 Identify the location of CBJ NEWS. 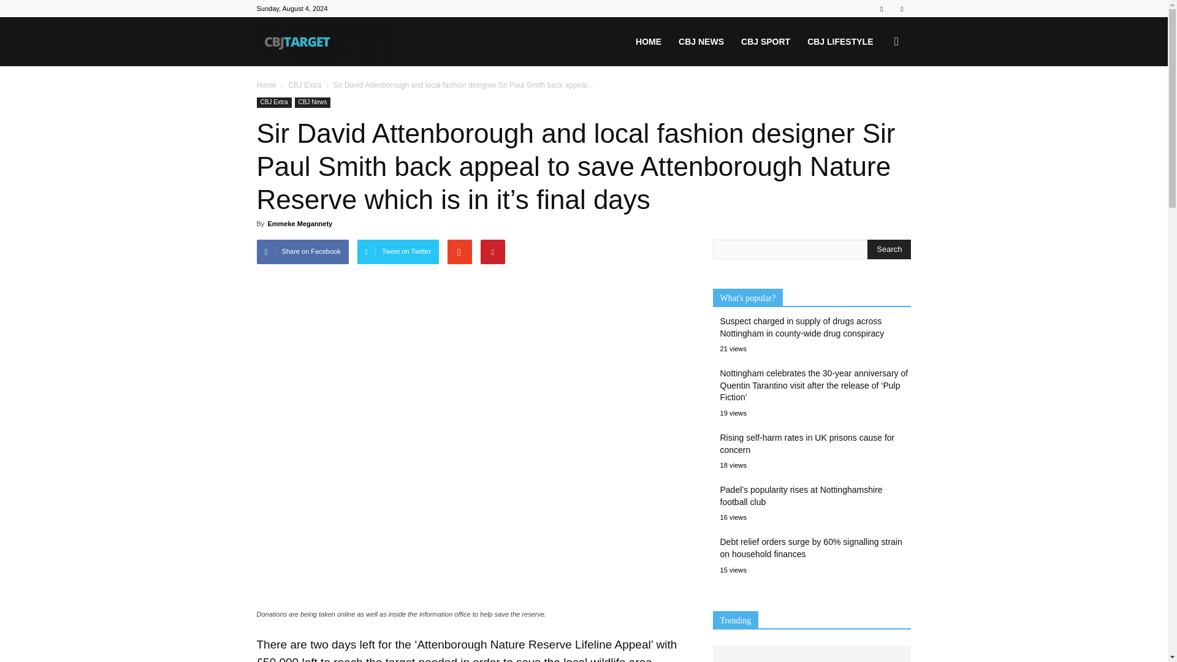
(701, 42).